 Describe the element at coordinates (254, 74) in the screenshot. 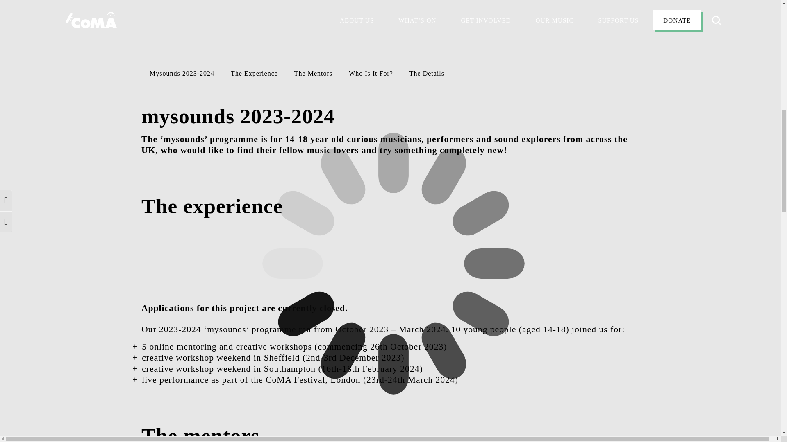

I see `The Experience` at that location.